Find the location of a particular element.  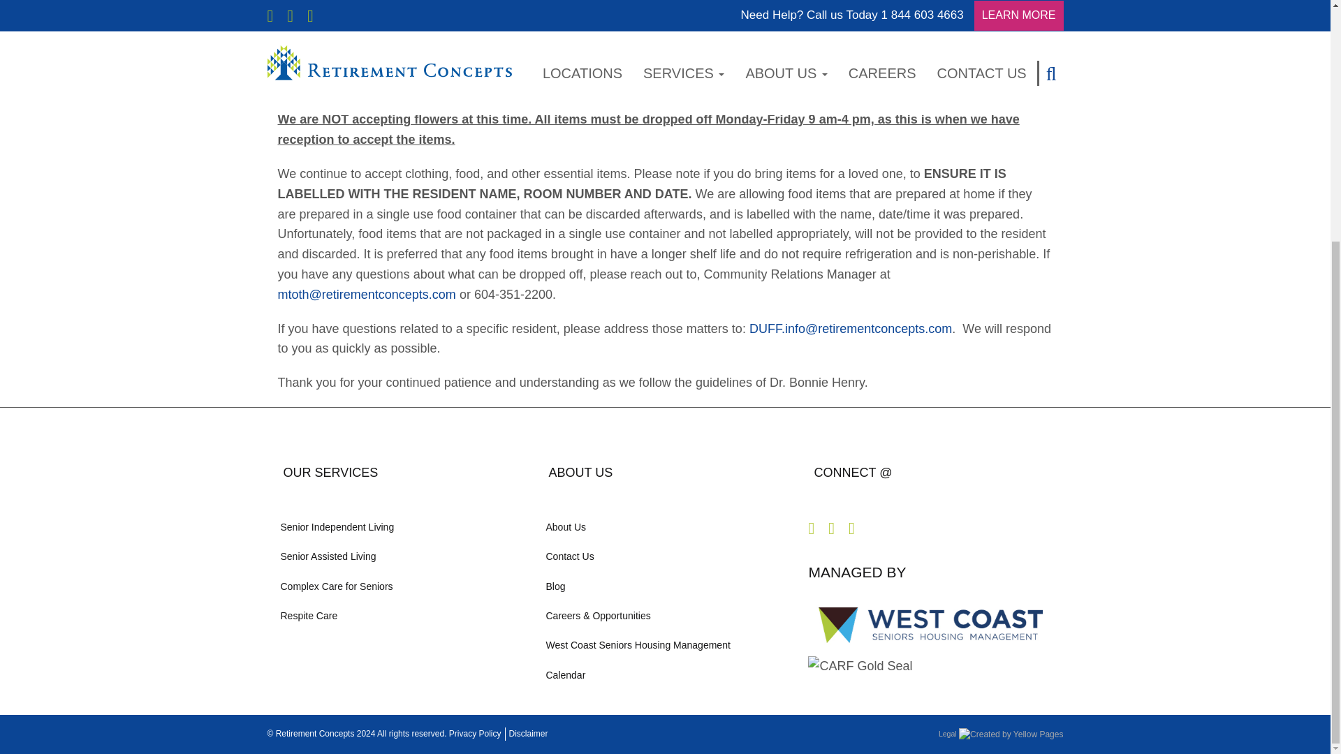

Respite Care is located at coordinates (400, 615).